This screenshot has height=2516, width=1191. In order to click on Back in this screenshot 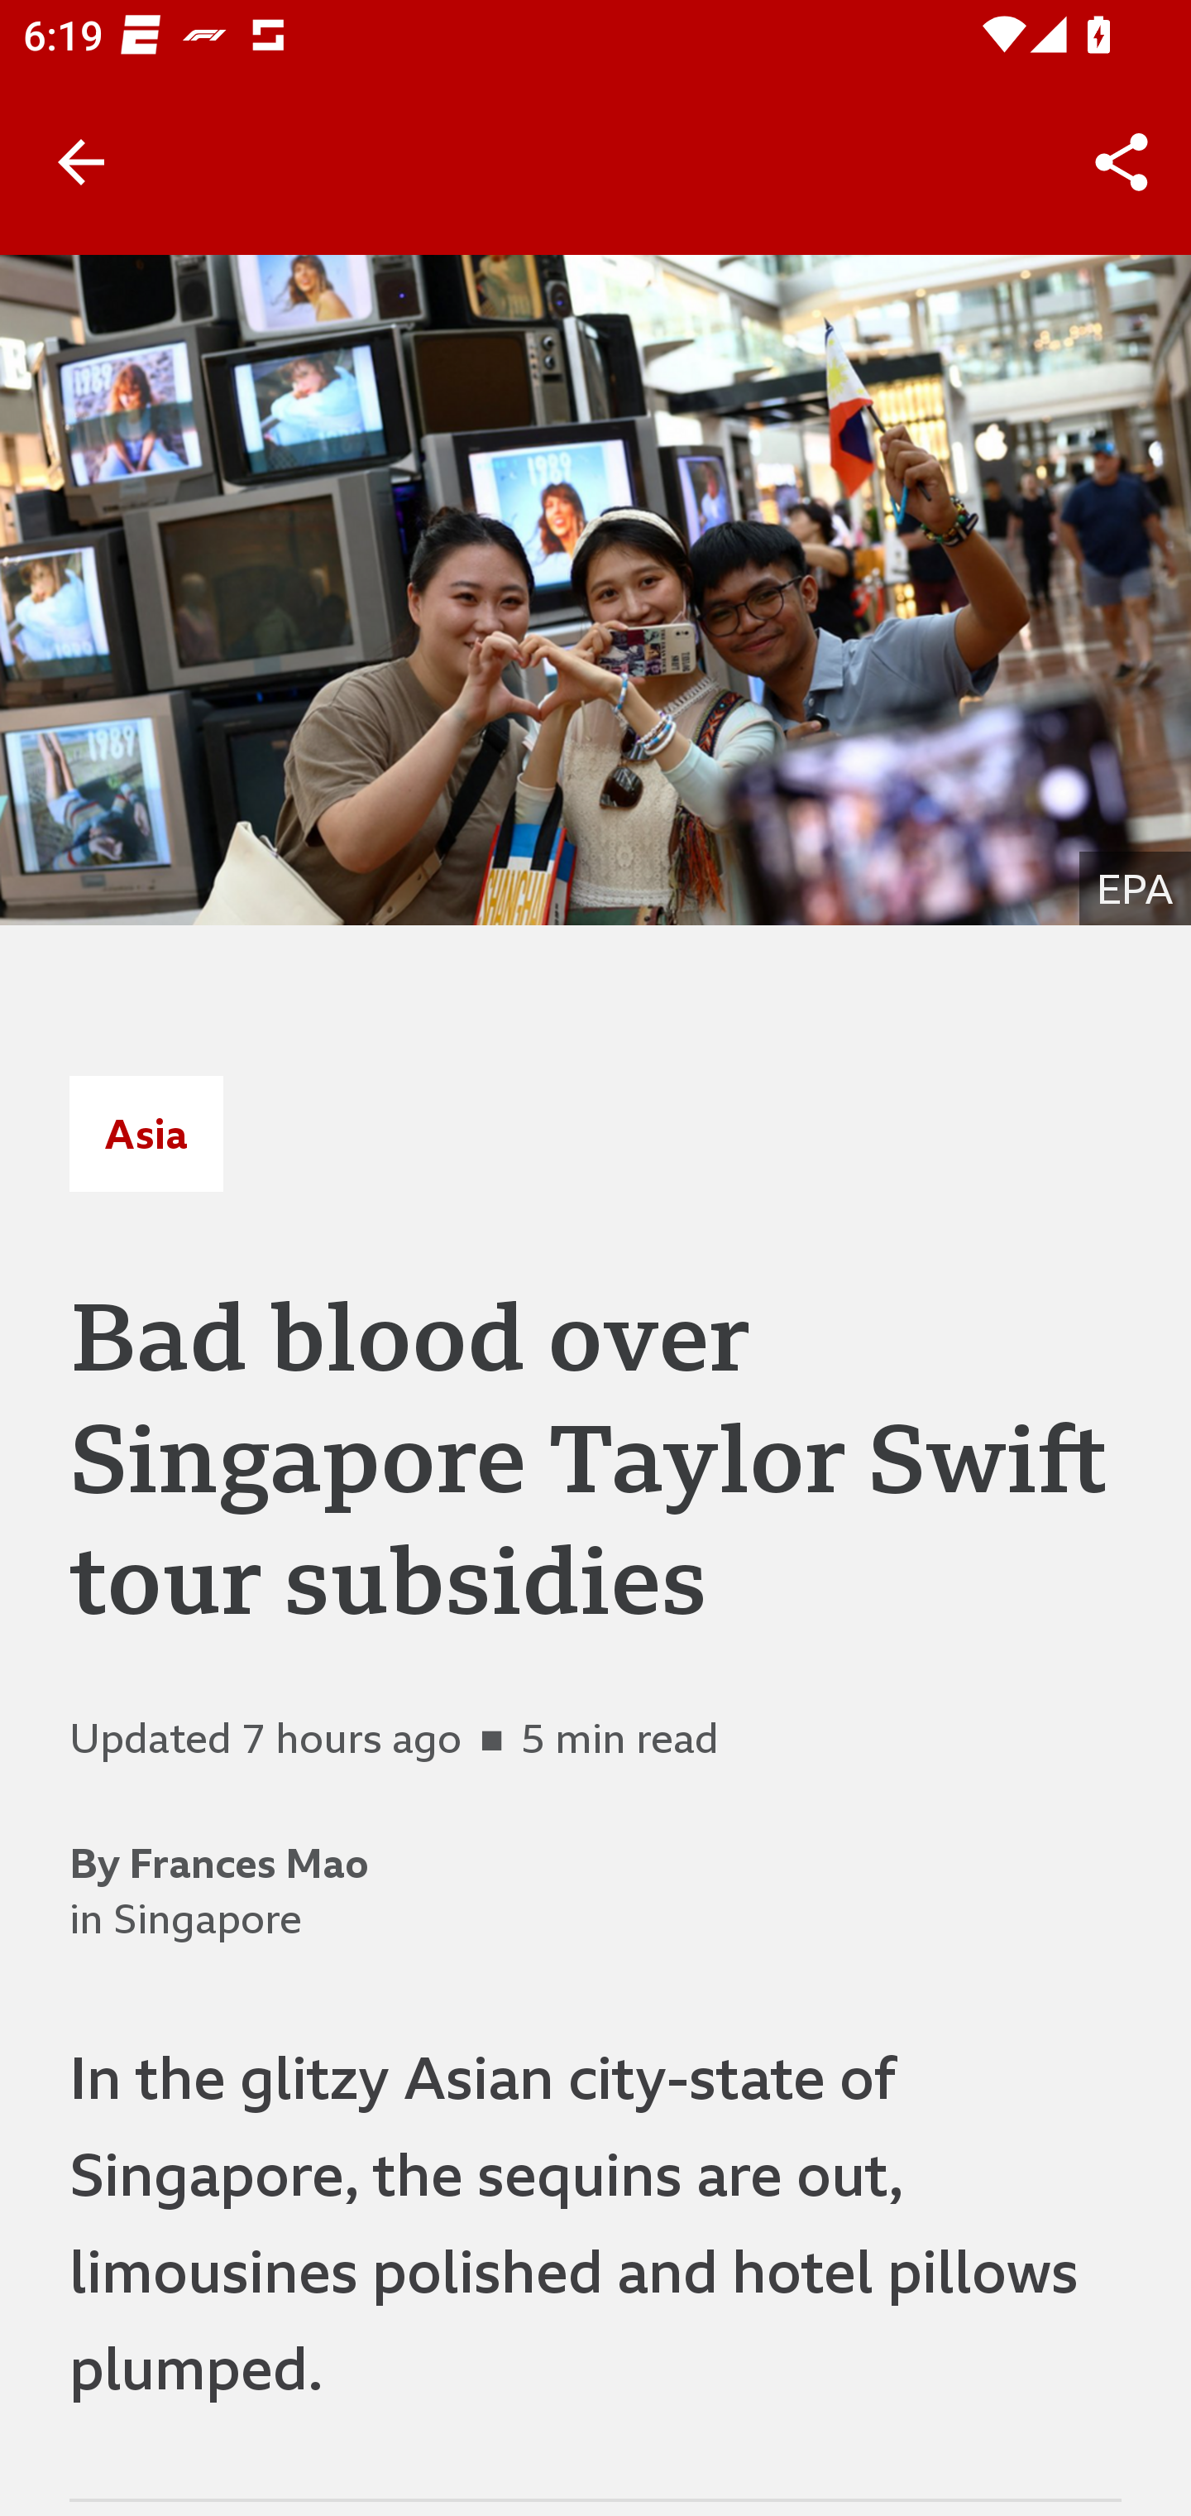, I will do `click(81, 162)`.